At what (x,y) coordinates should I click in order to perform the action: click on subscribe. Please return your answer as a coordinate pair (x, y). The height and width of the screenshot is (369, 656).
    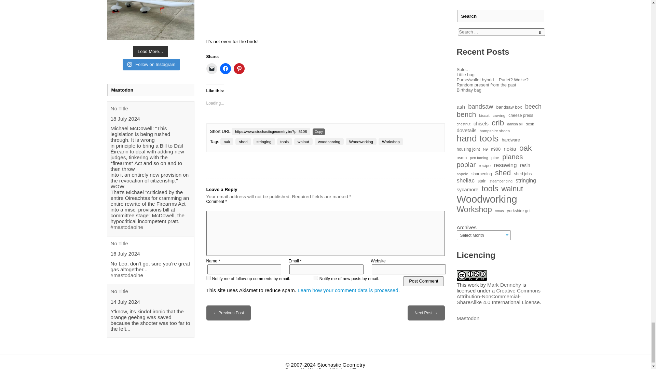
    Looking at the image, I should click on (316, 277).